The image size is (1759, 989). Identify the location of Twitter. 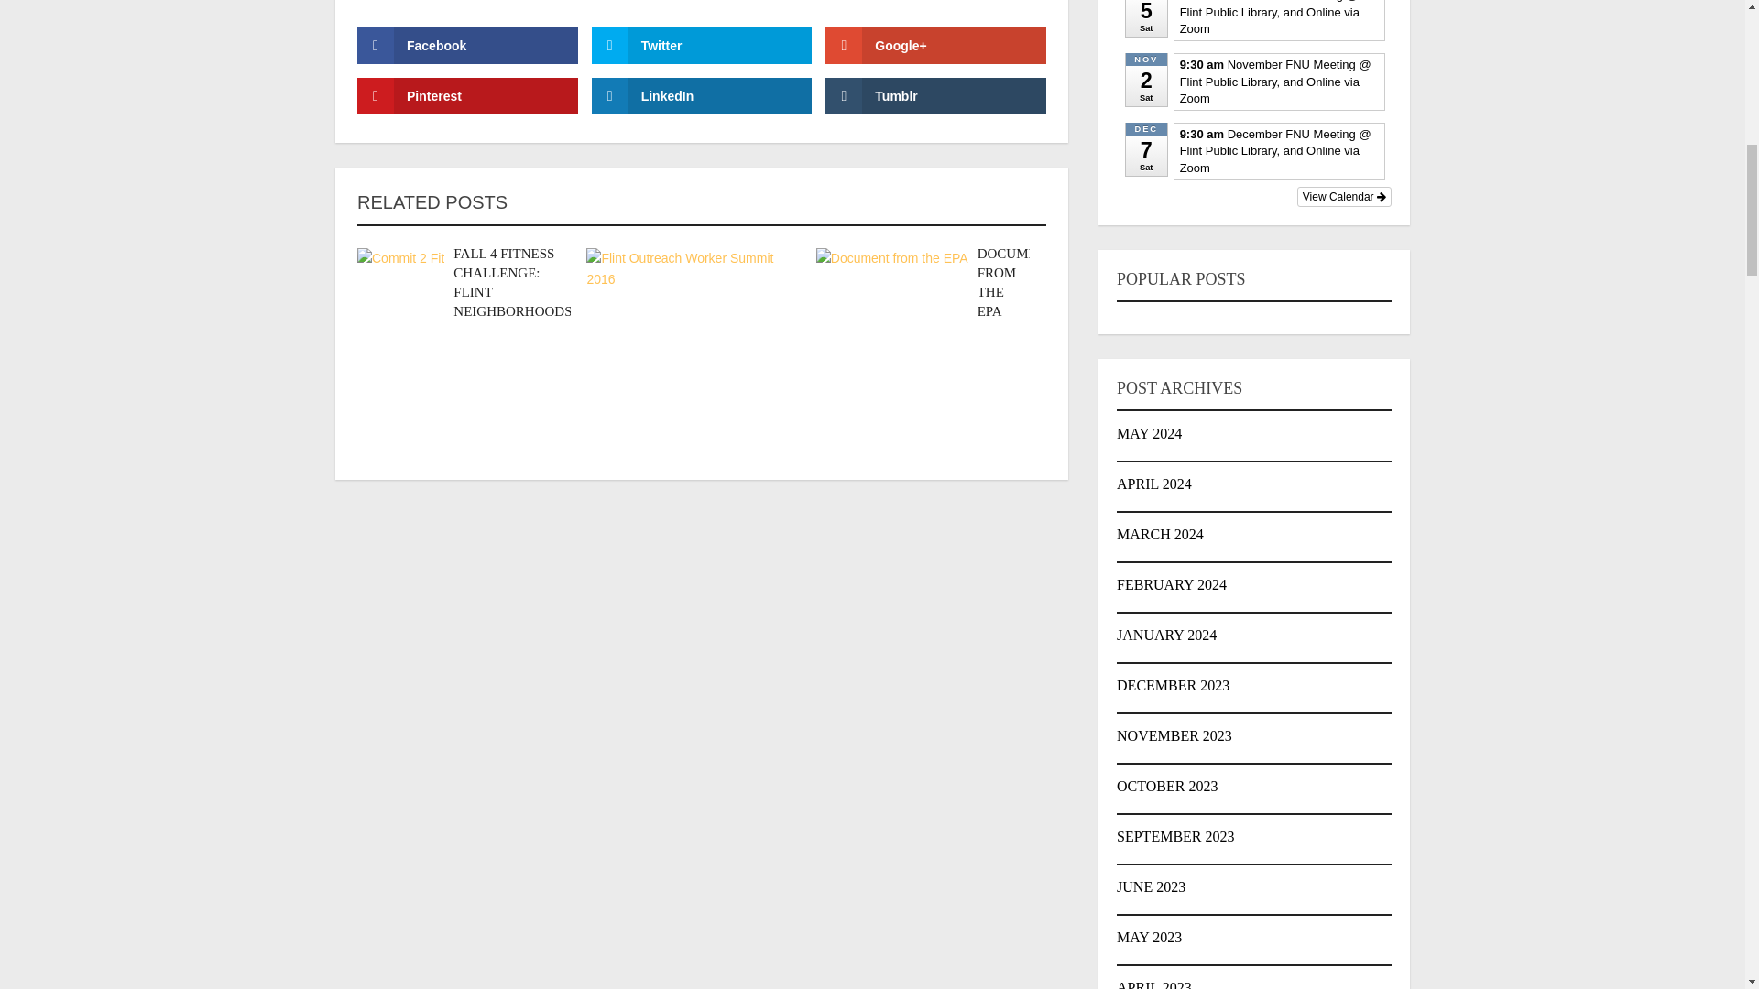
(702, 46).